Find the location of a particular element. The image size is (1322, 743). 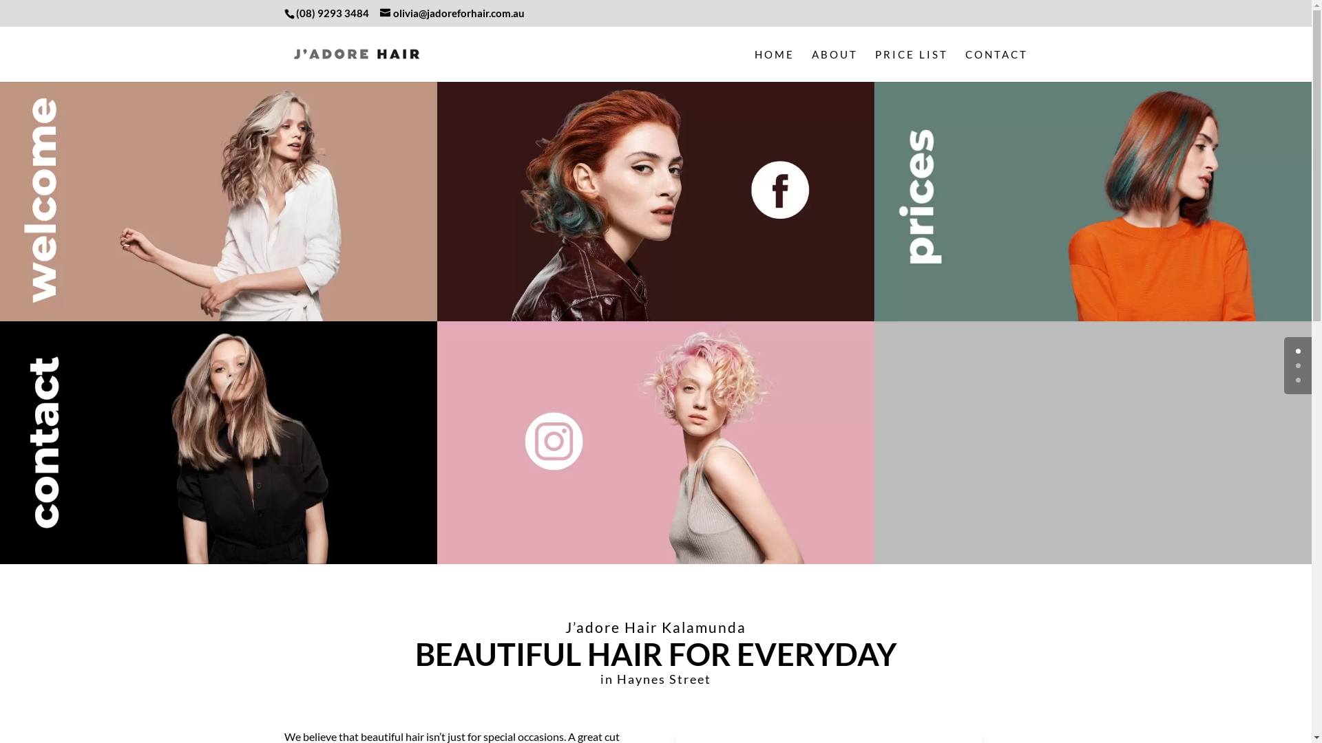

2 is located at coordinates (1093, 200).